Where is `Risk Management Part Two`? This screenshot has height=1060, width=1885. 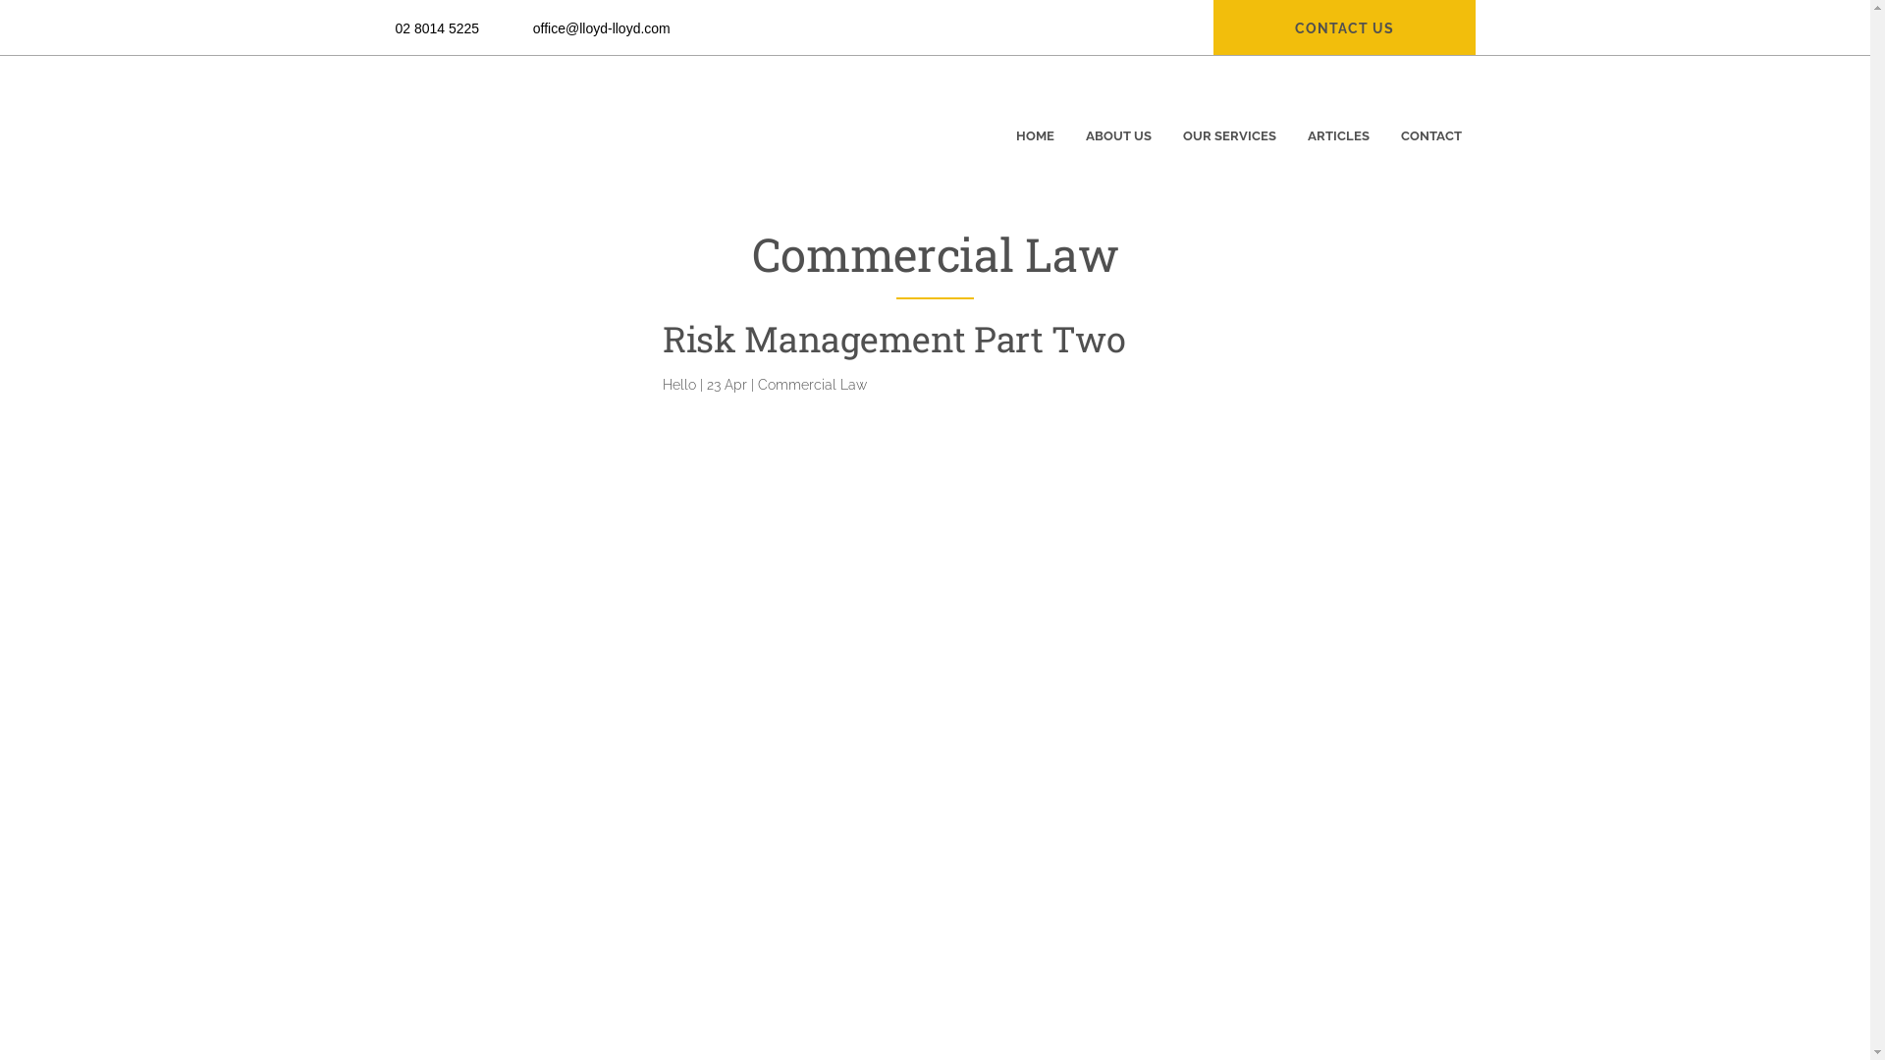
Risk Management Part Two is located at coordinates (893, 339).